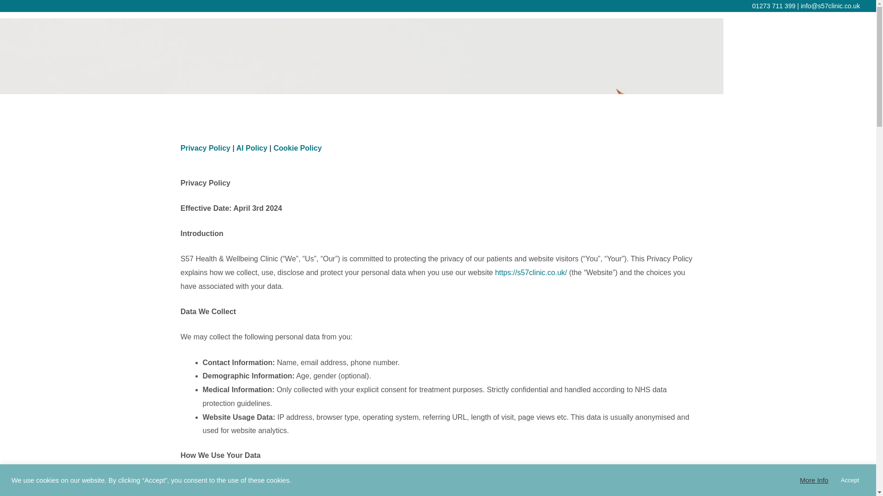 Image resolution: width=883 pixels, height=496 pixels. Describe the element at coordinates (252, 148) in the screenshot. I see `AI Policy` at that location.